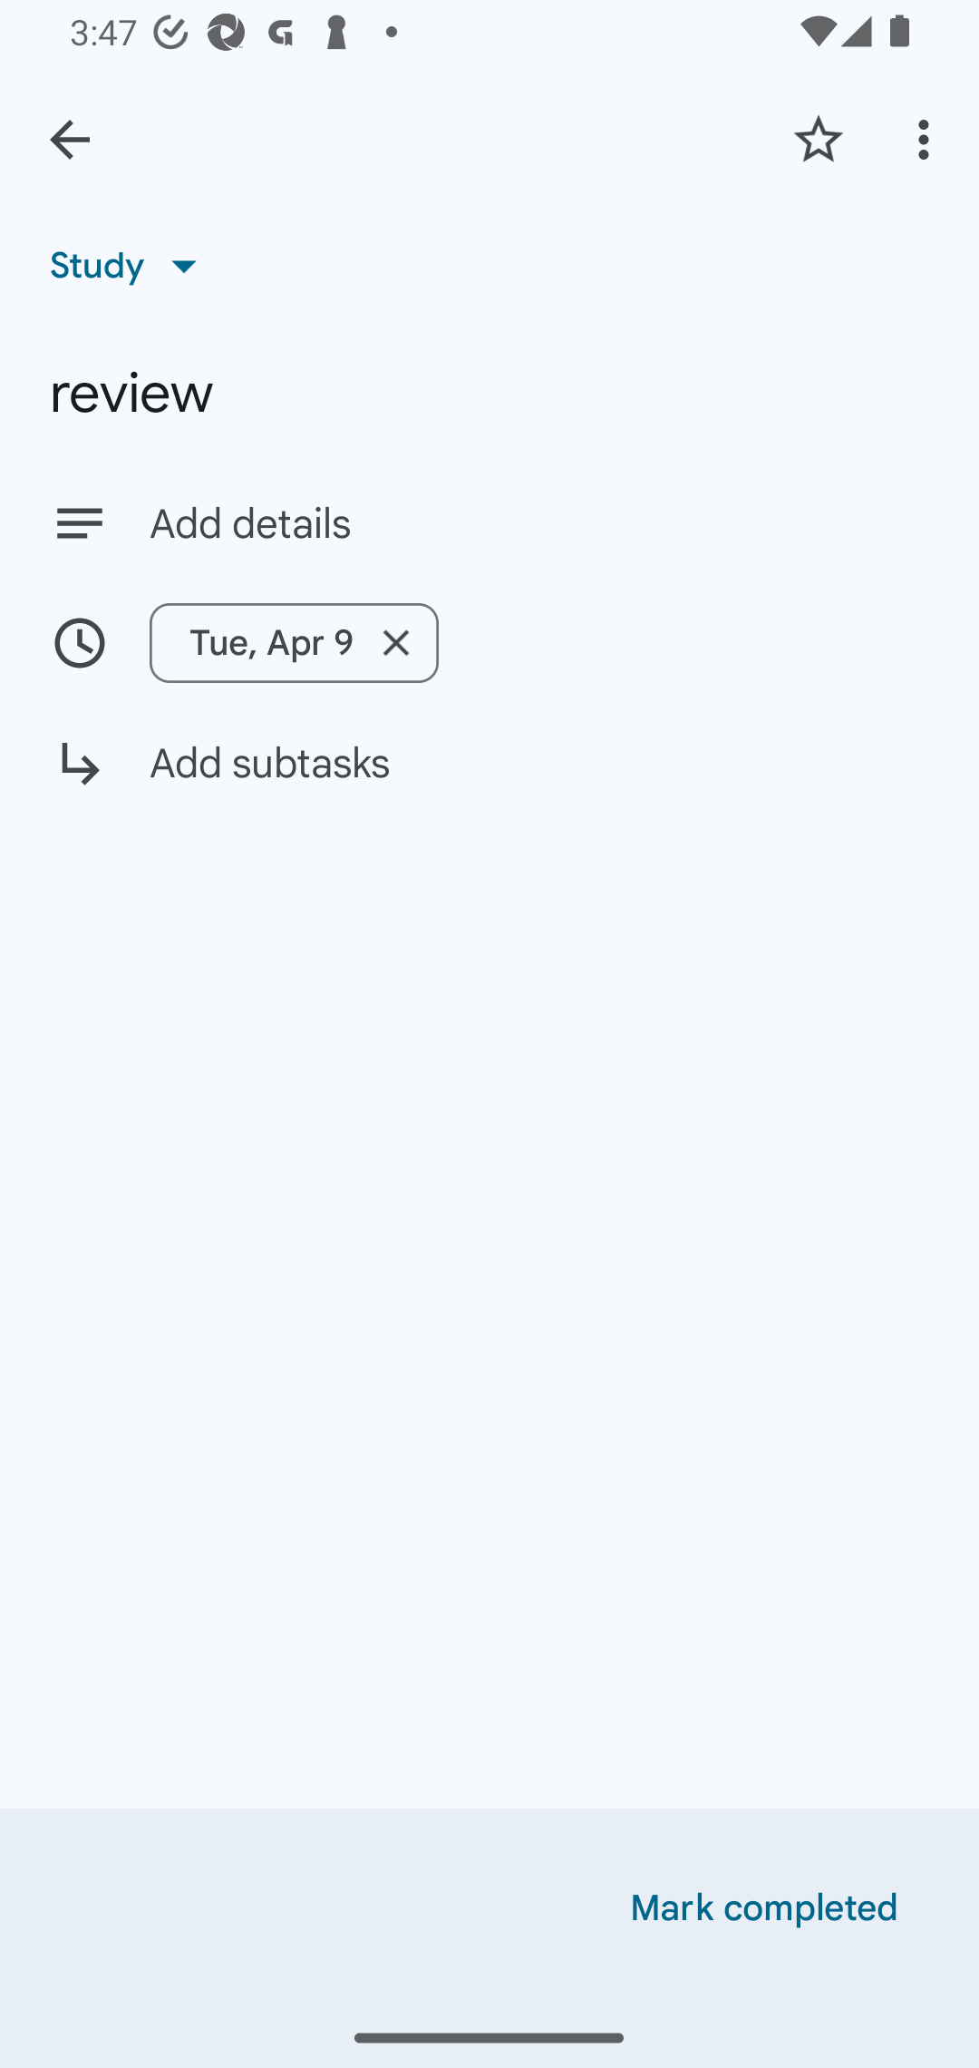  What do you see at coordinates (489, 642) in the screenshot?
I see `Tue, Apr 9 Remove date/time` at bounding box center [489, 642].